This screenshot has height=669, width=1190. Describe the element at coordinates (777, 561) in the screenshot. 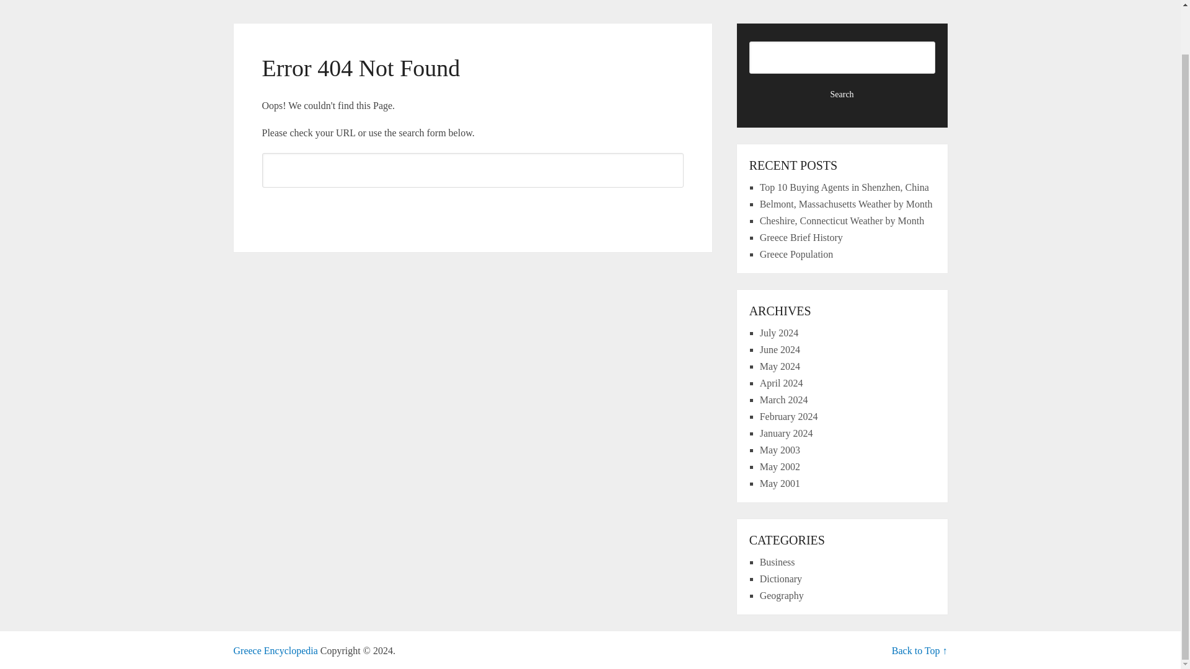

I see `Business` at that location.